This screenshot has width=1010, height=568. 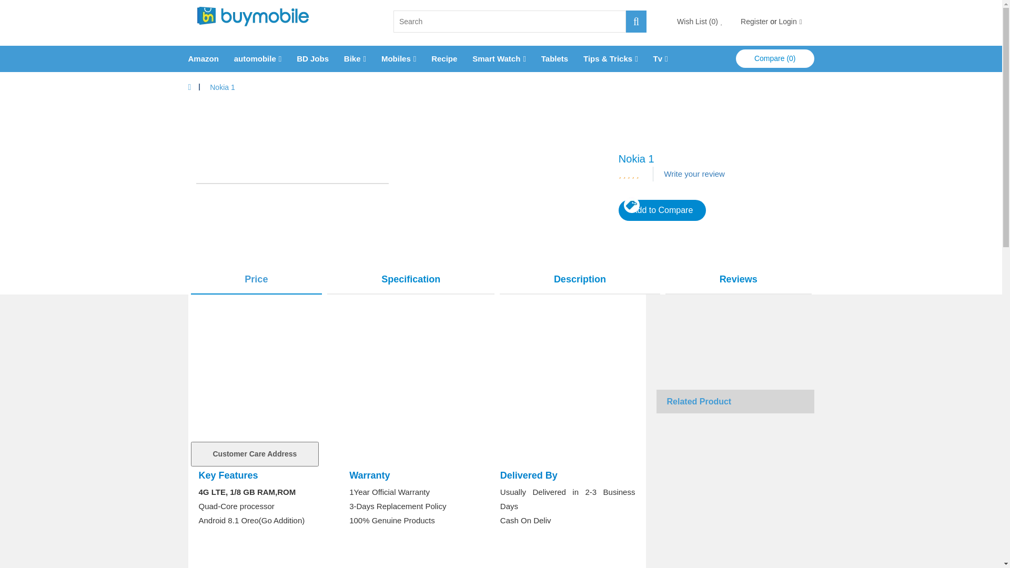 What do you see at coordinates (735, 334) in the screenshot?
I see `Advertisement` at bounding box center [735, 334].